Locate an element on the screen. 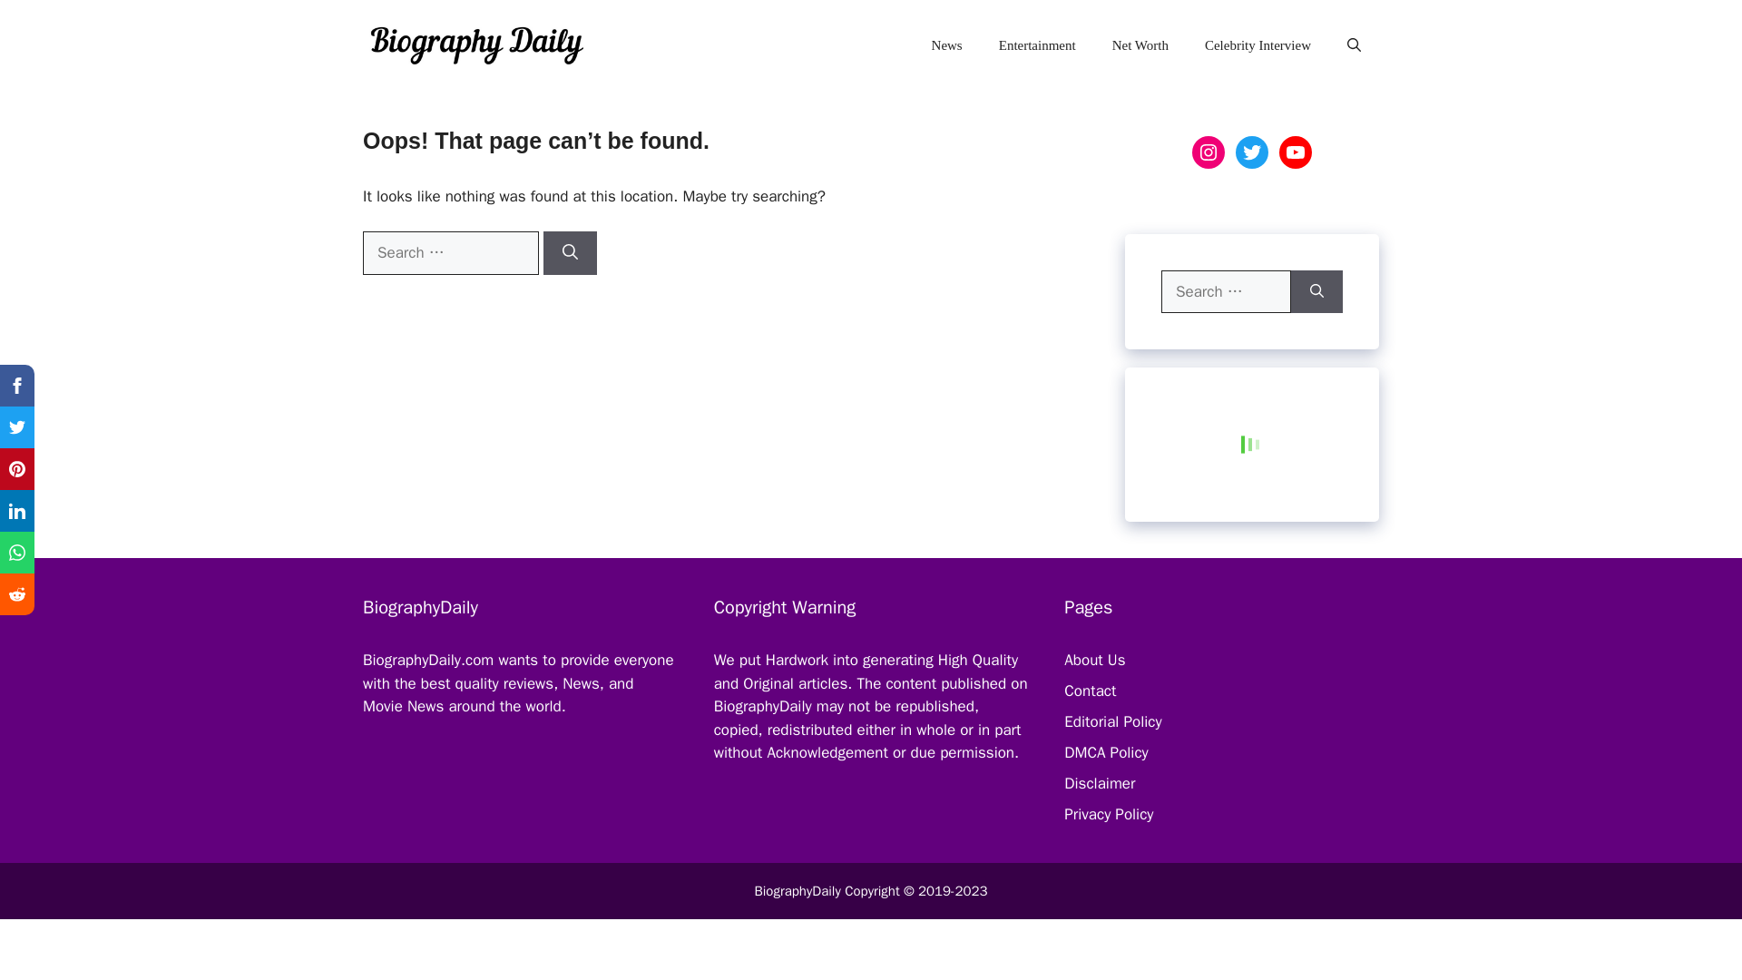 The height and width of the screenshot is (980, 1742). Instagram is located at coordinates (1208, 152).